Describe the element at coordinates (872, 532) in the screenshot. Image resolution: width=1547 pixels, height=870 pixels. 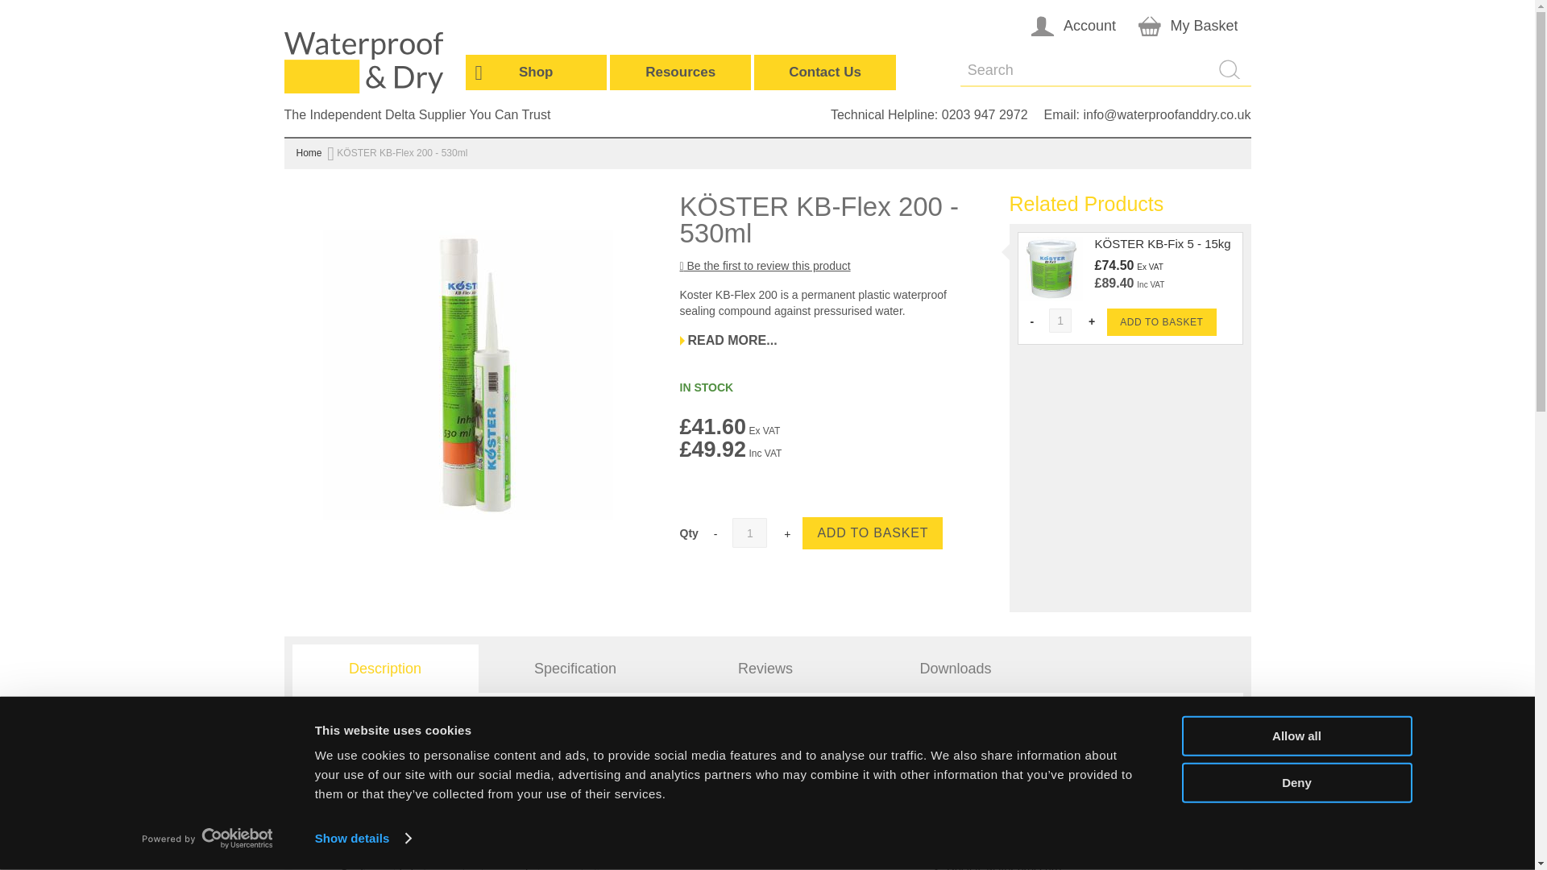
I see `Add to Basket` at that location.